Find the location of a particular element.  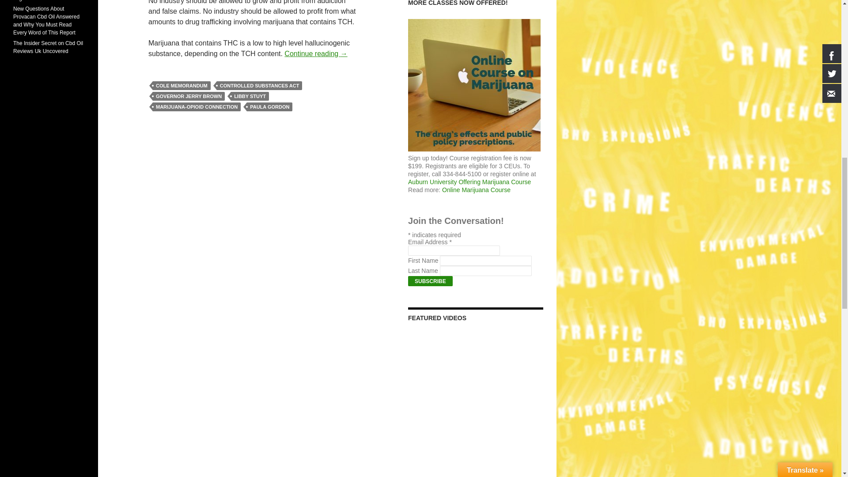

Subscribe is located at coordinates (430, 281).